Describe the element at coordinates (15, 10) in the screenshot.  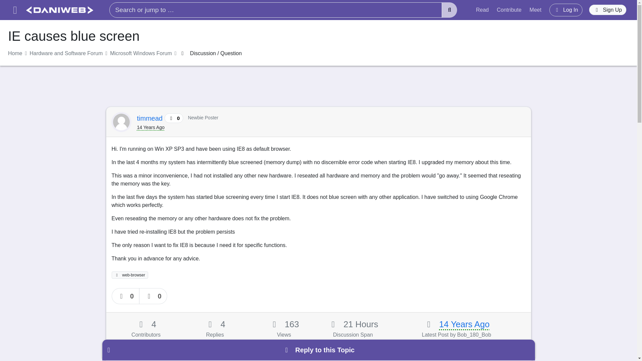
I see `Toggle Menu` at that location.